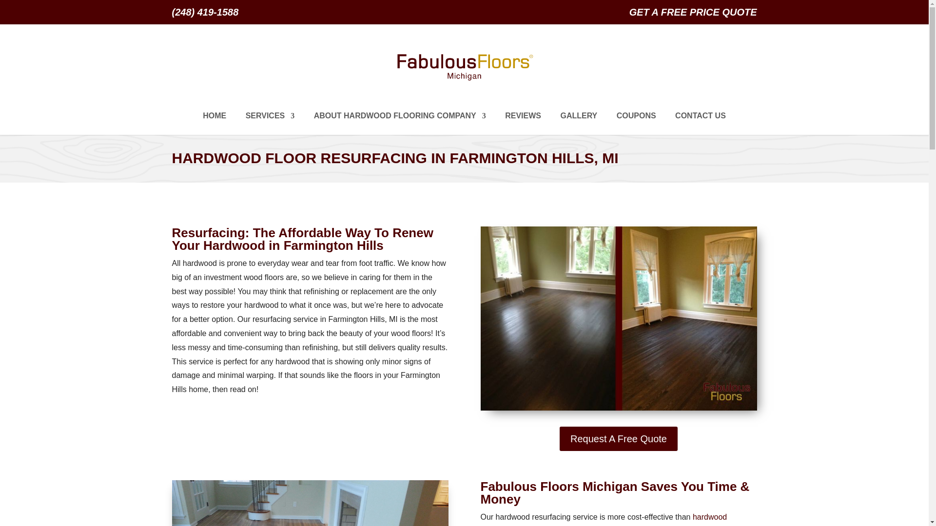 The image size is (936, 526). I want to click on GET A FREE PRICE QUOTE, so click(693, 16).